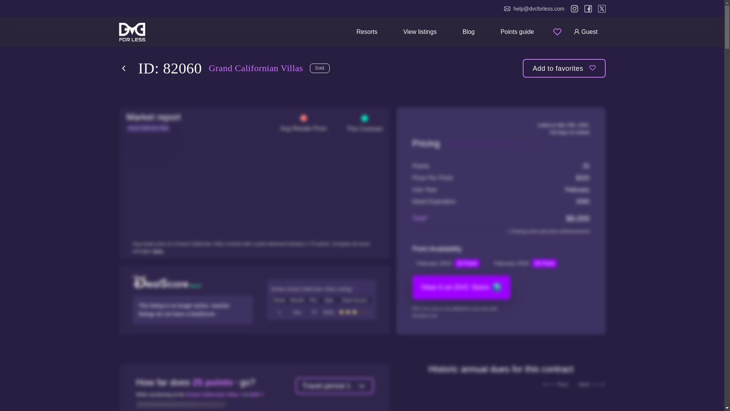  I want to click on View it on DVC Store, so click(461, 287).